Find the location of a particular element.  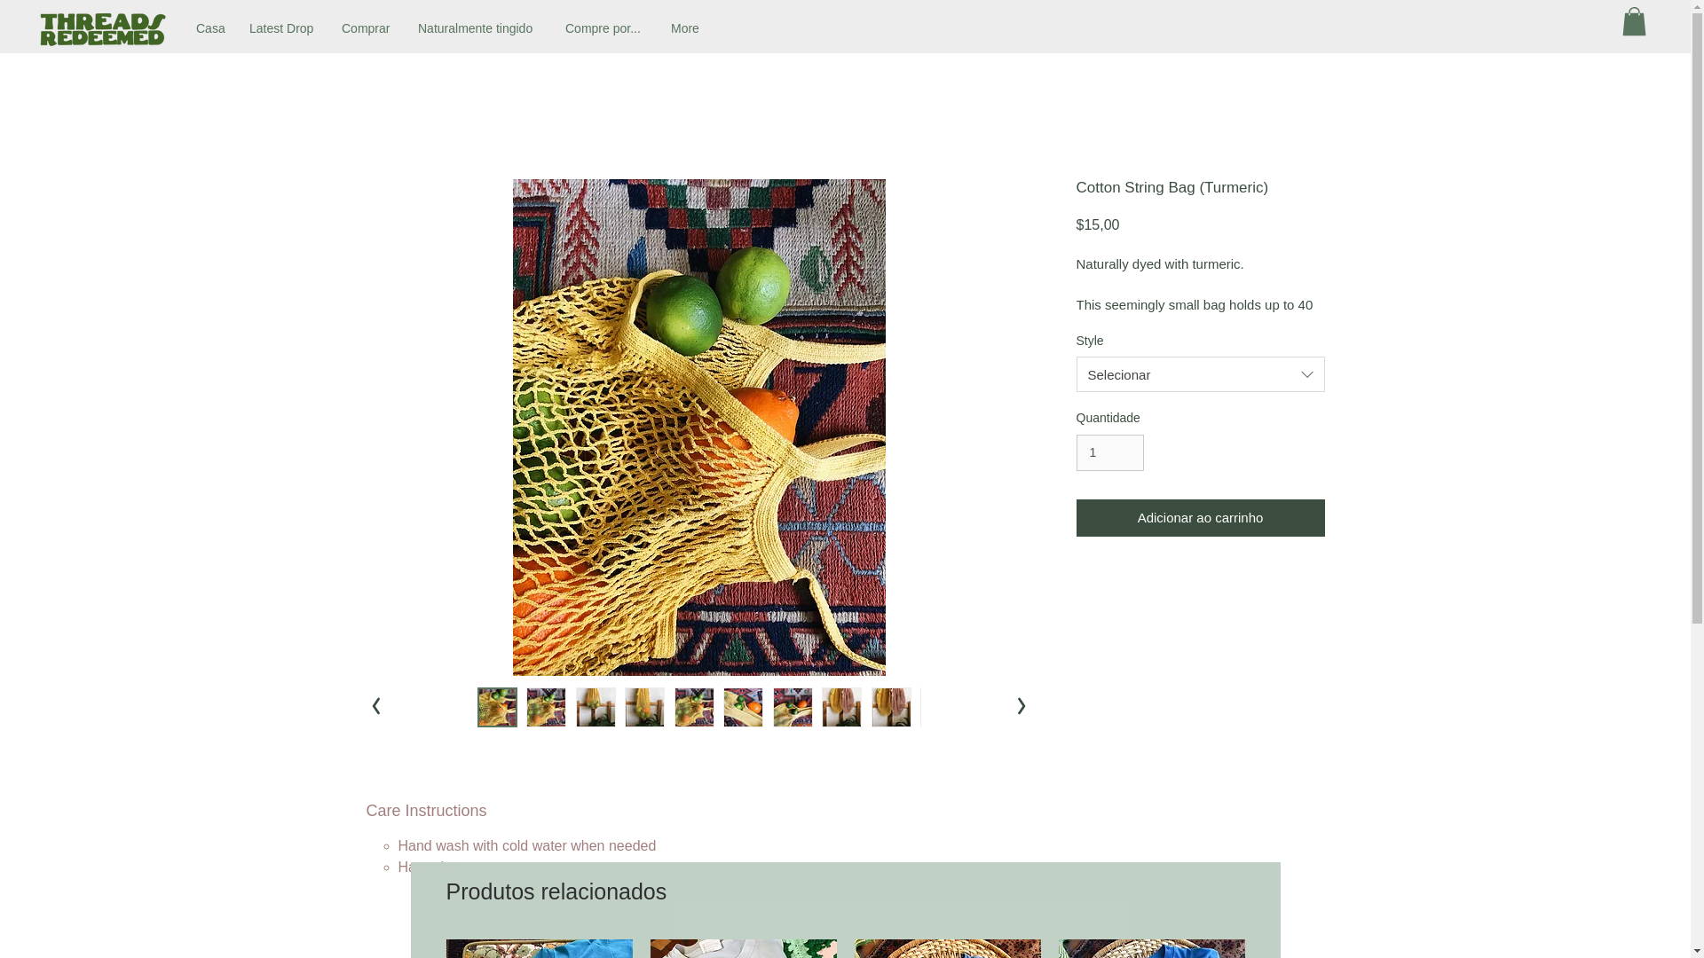

Naturalmente tingido is located at coordinates (478, 28).